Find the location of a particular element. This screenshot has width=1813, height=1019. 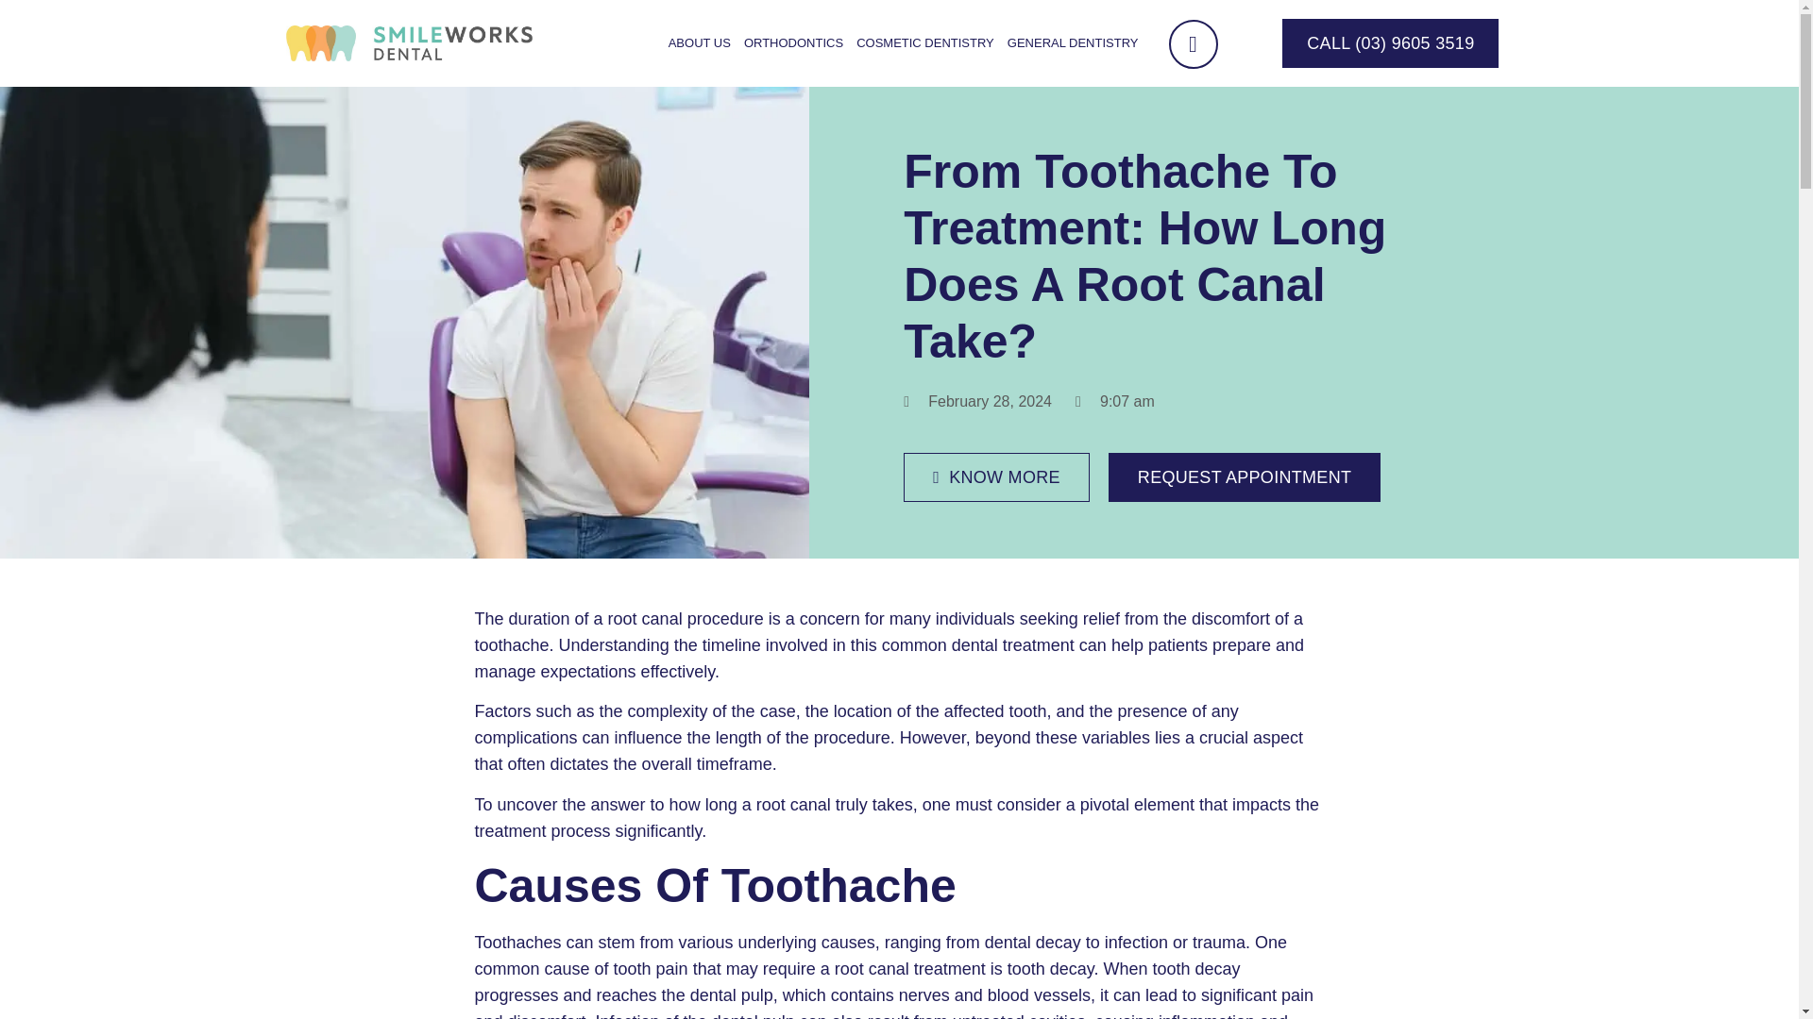

ORTHODONTICS is located at coordinates (793, 43).